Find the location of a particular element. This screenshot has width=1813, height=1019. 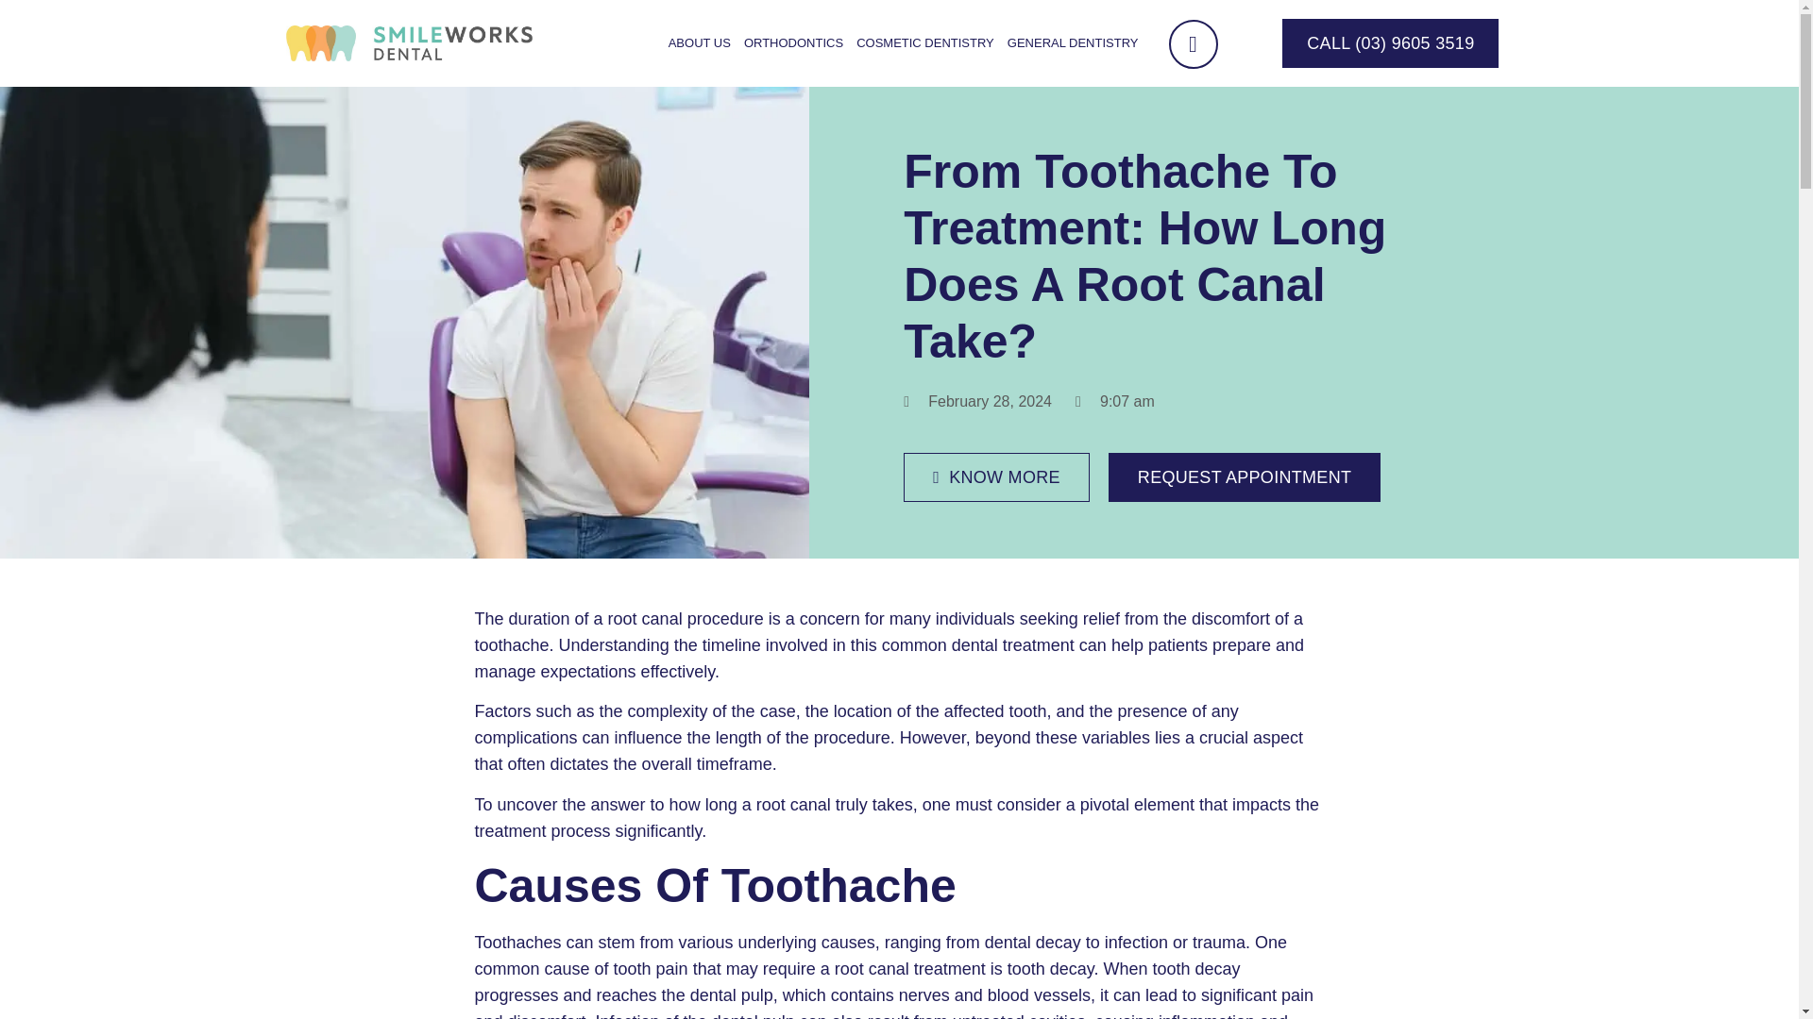

ORTHODONTICS is located at coordinates (793, 43).